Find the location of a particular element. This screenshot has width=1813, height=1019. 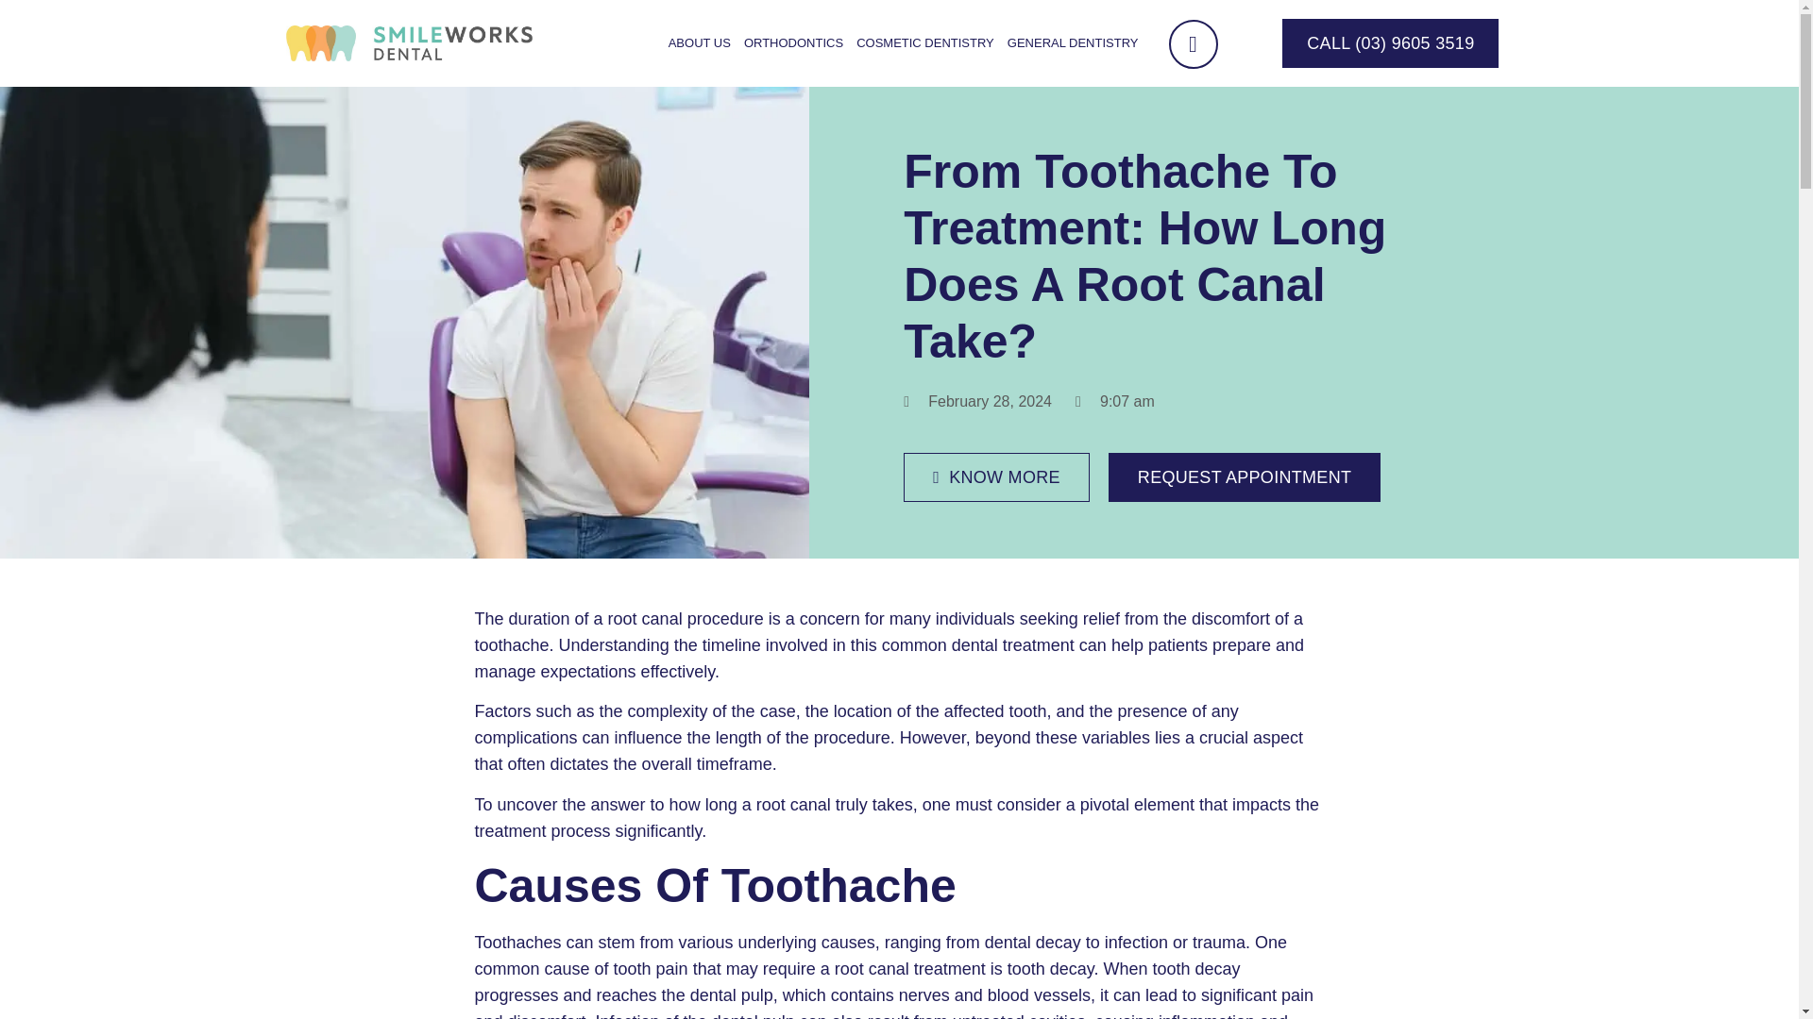

ORTHODONTICS is located at coordinates (793, 43).